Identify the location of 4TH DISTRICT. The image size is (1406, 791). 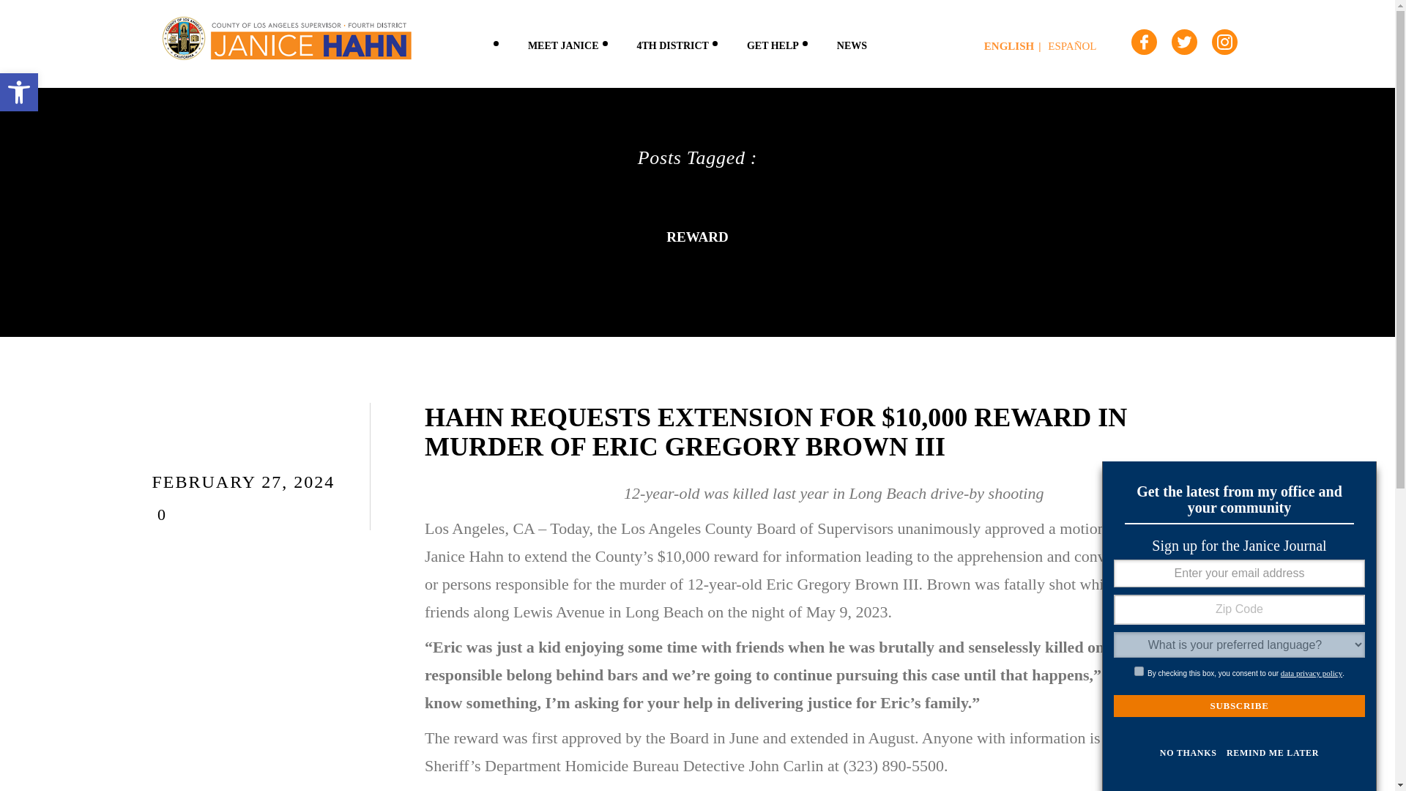
(1139, 671).